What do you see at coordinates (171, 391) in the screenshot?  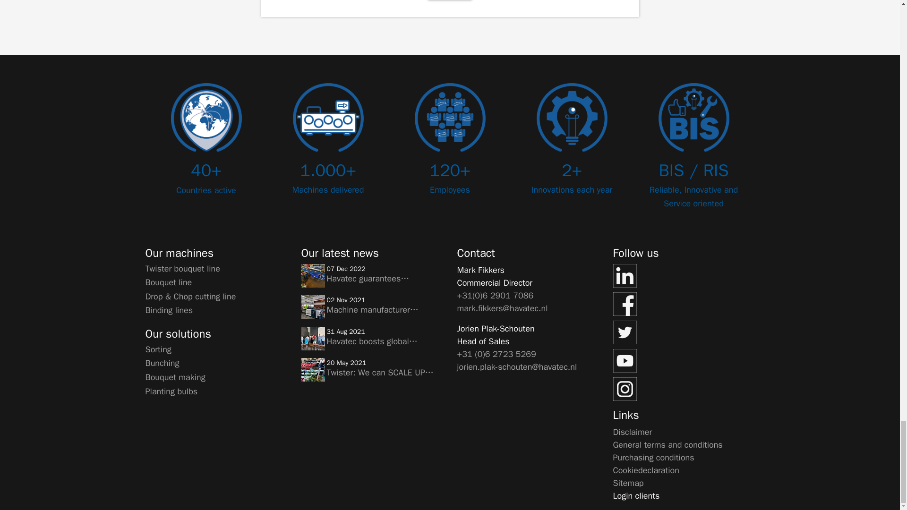 I see `Planting bulbs` at bounding box center [171, 391].